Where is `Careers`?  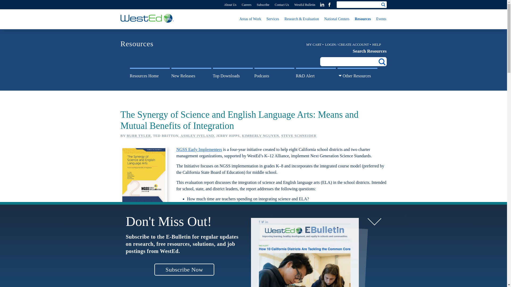 Careers is located at coordinates (246, 5).